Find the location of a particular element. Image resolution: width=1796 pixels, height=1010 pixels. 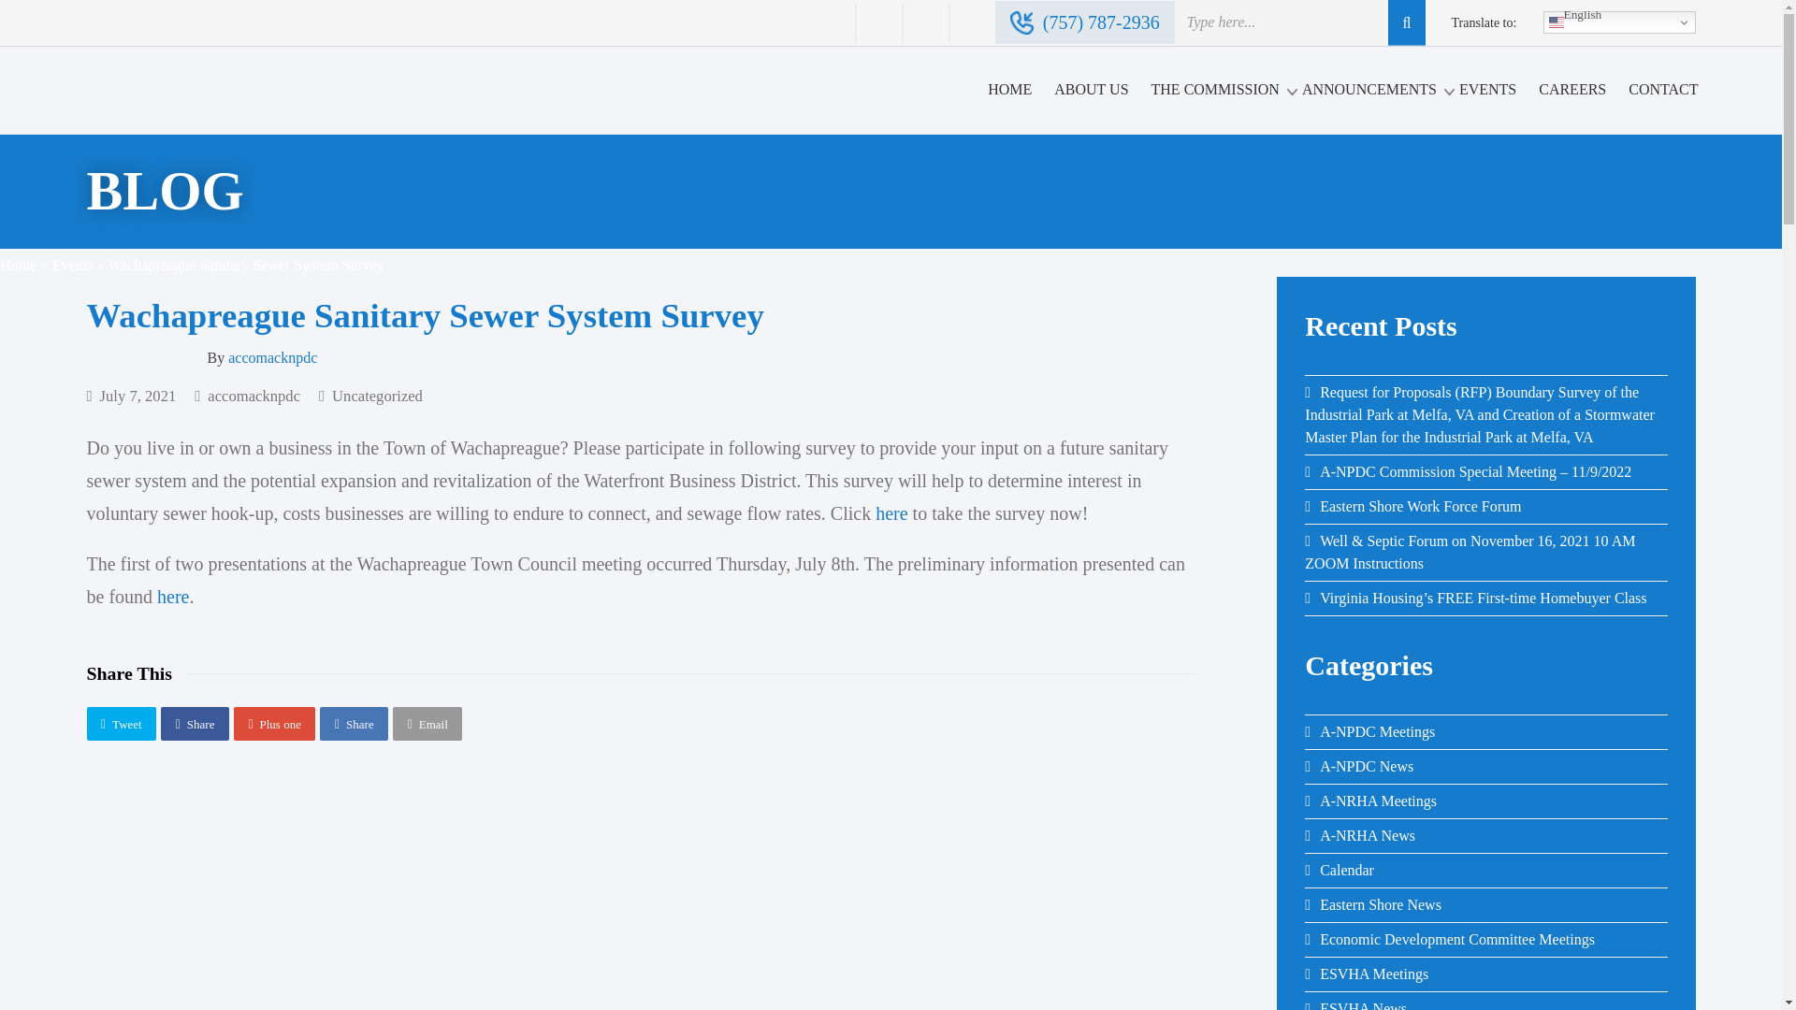

Uncategorized is located at coordinates (377, 396).